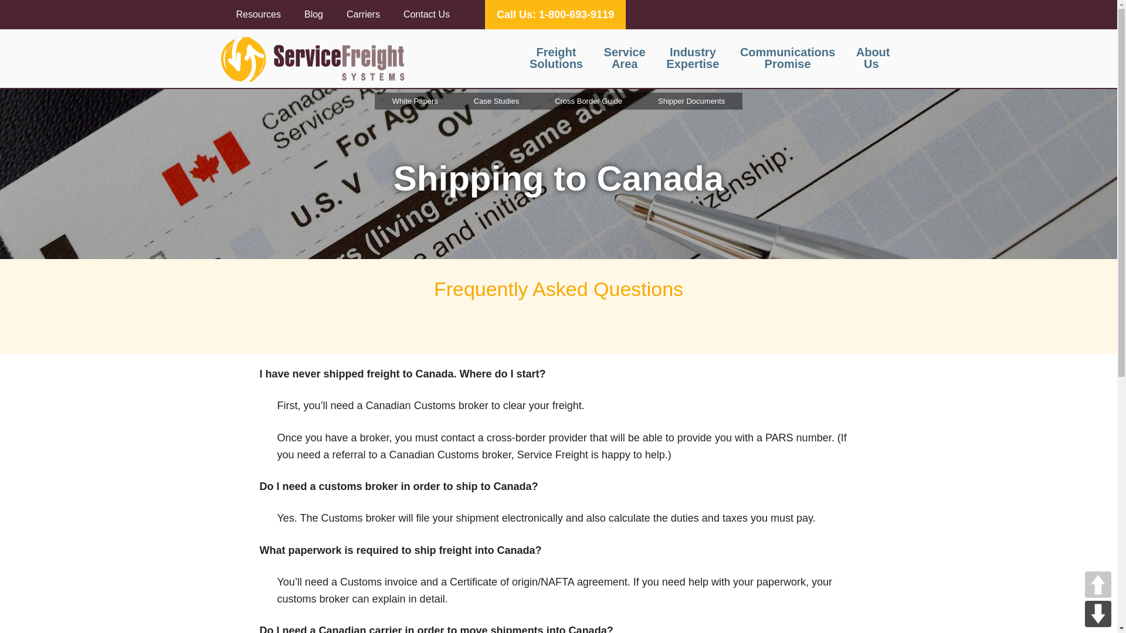 This screenshot has width=1126, height=633. What do you see at coordinates (258, 14) in the screenshot?
I see `Resources` at bounding box center [258, 14].